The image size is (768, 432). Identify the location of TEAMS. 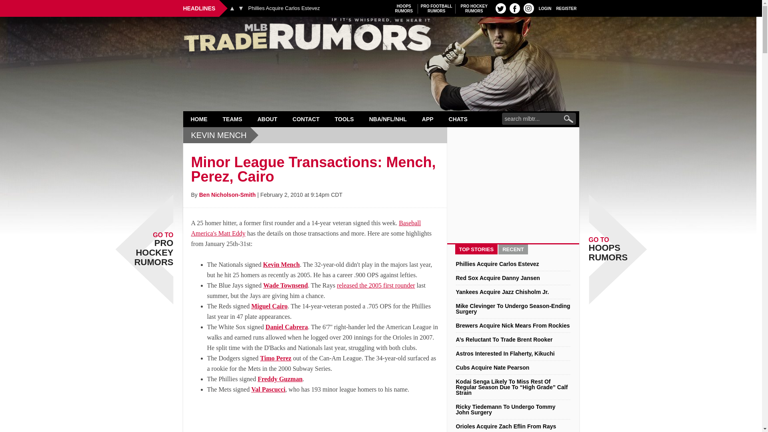
(232, 119).